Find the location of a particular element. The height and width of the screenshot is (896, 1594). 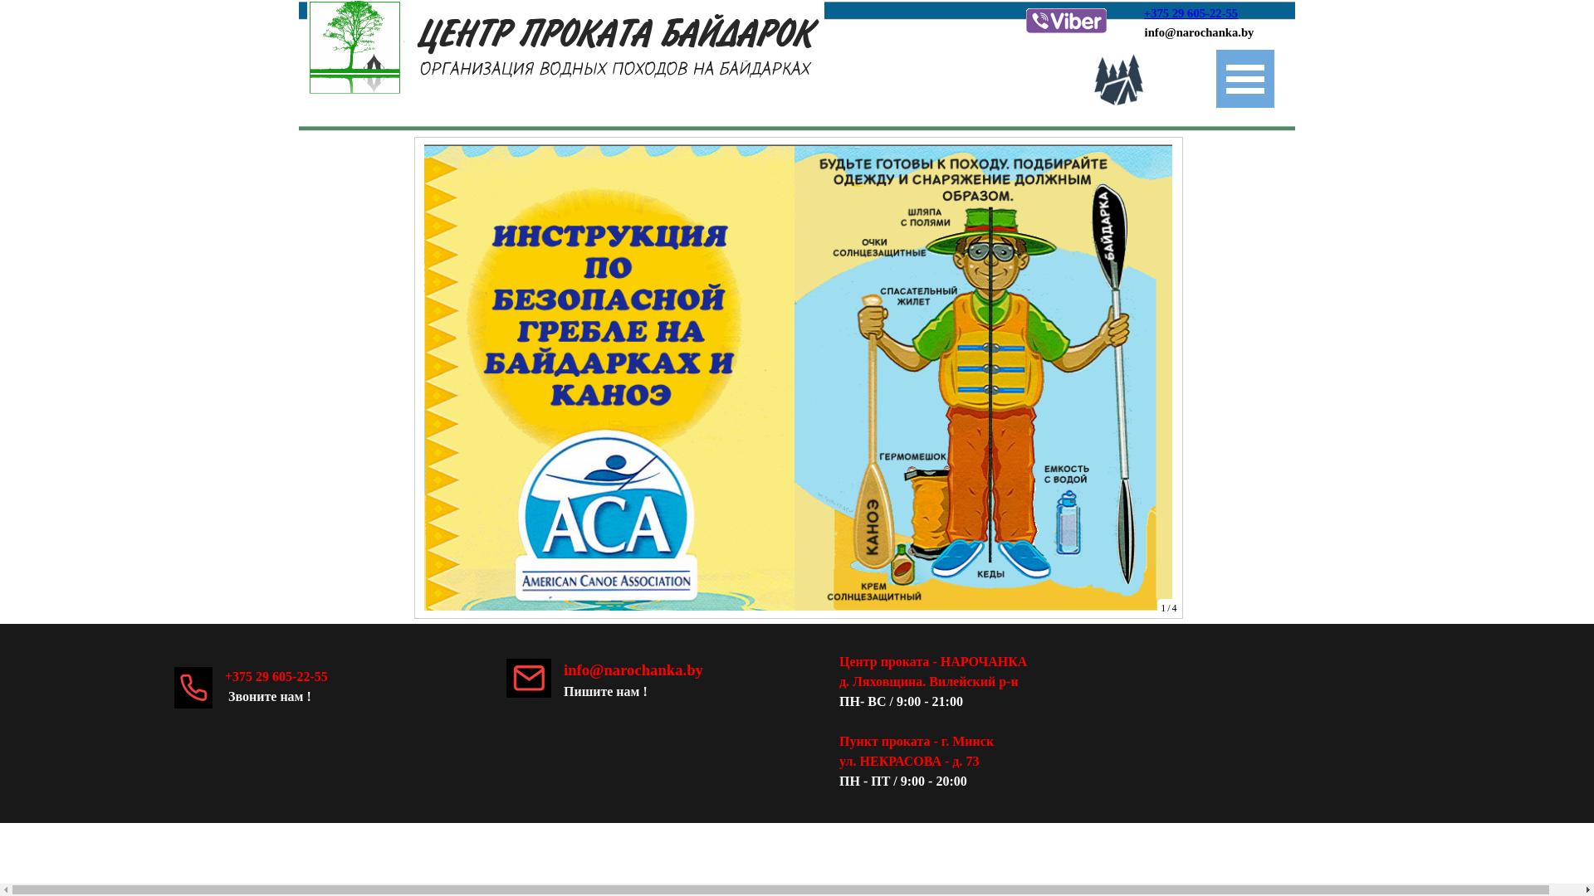

+375 29 605-22-55 is located at coordinates (1191, 13).